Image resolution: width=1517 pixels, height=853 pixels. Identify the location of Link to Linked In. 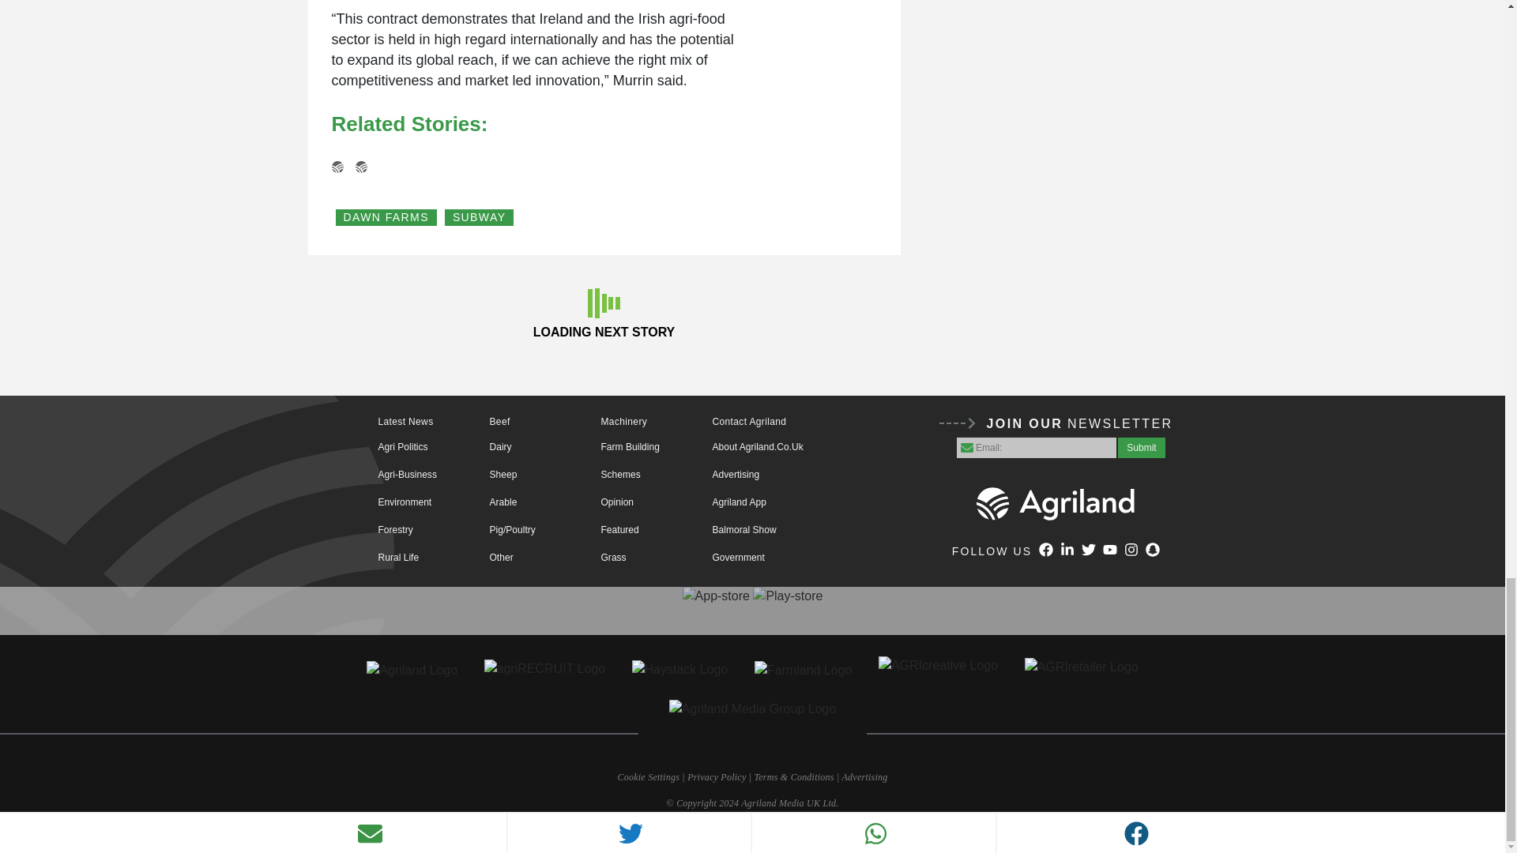
(1067, 551).